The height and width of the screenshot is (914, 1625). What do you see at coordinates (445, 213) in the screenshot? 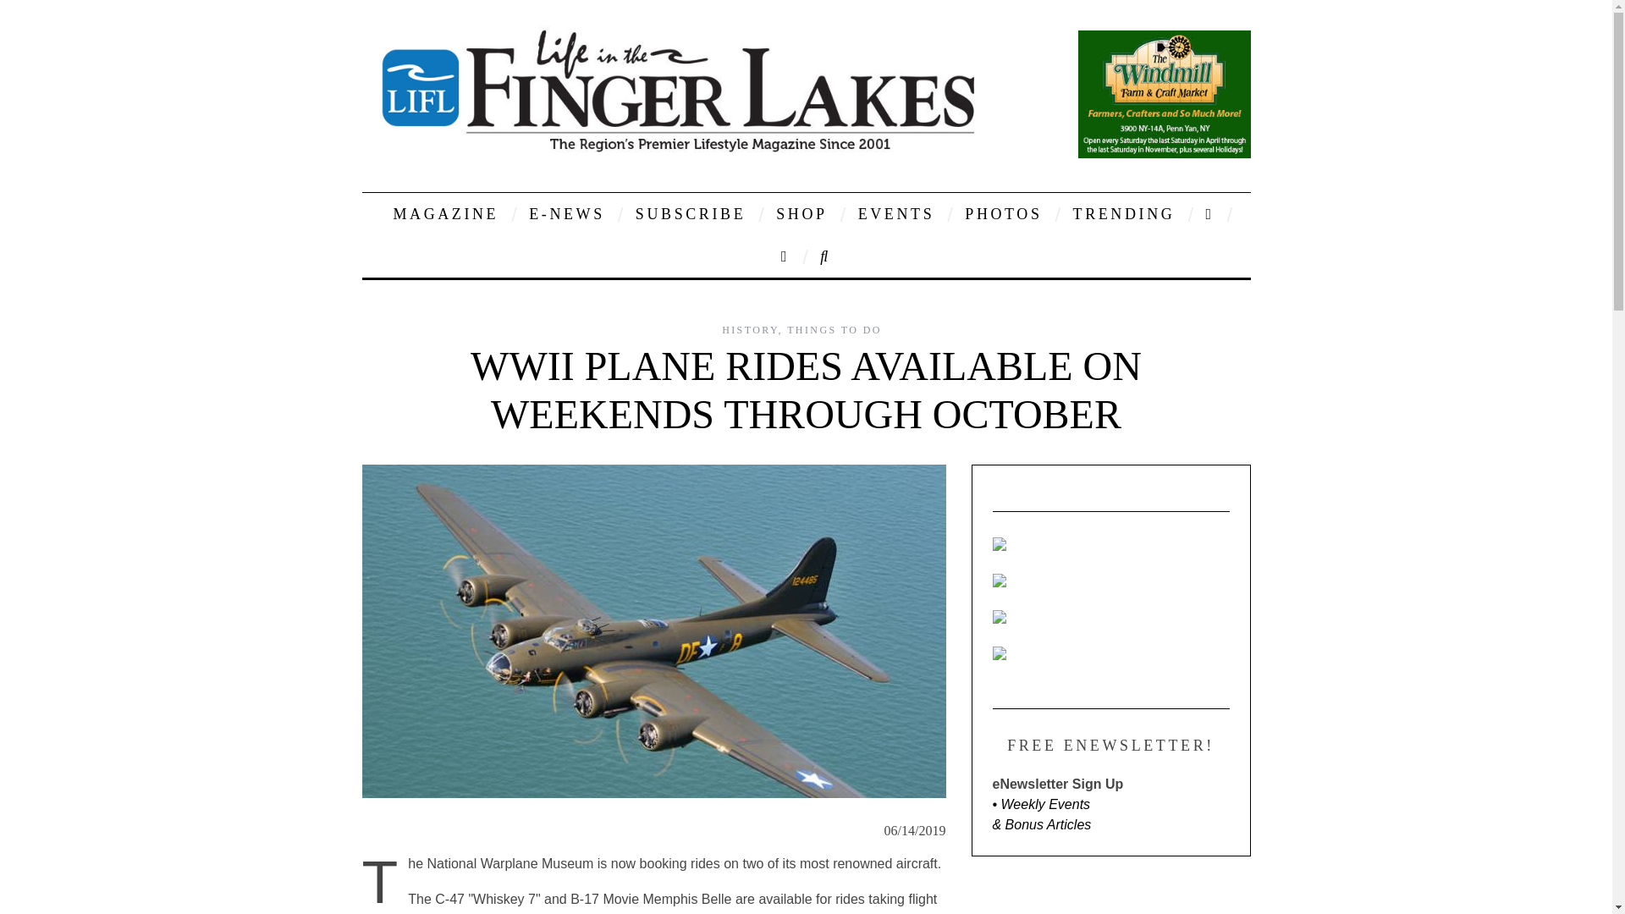
I see `MAGAZINE` at bounding box center [445, 213].